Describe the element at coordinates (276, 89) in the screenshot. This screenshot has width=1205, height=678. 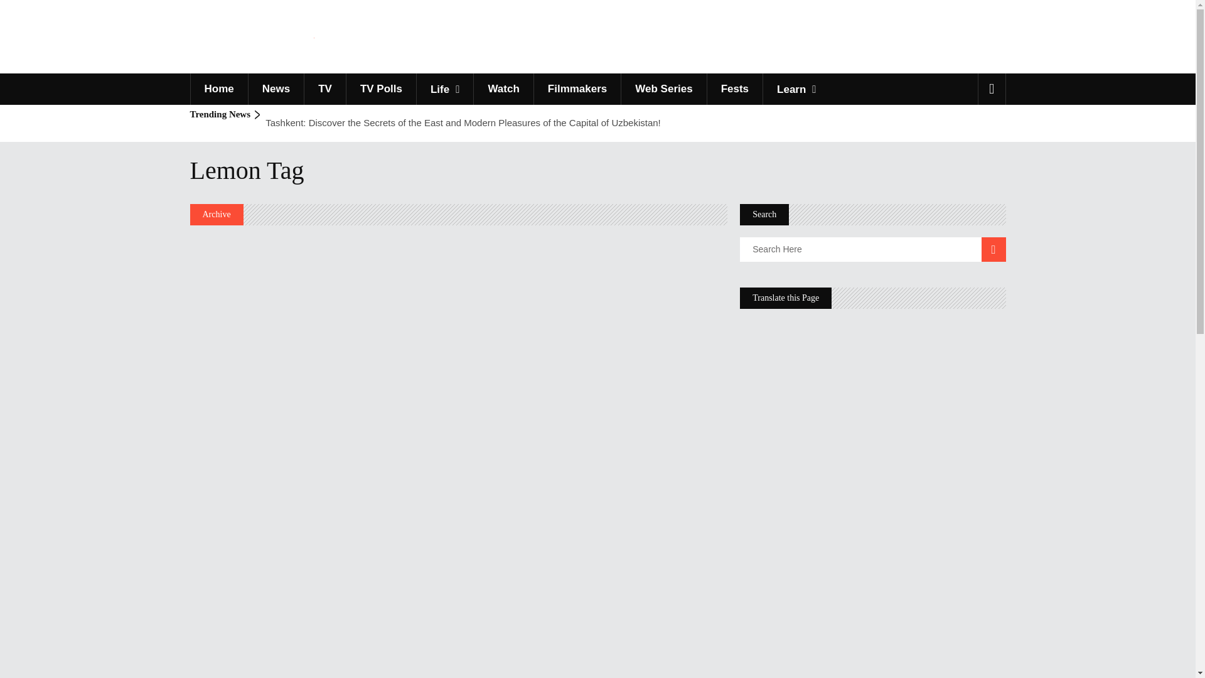
I see `News` at that location.